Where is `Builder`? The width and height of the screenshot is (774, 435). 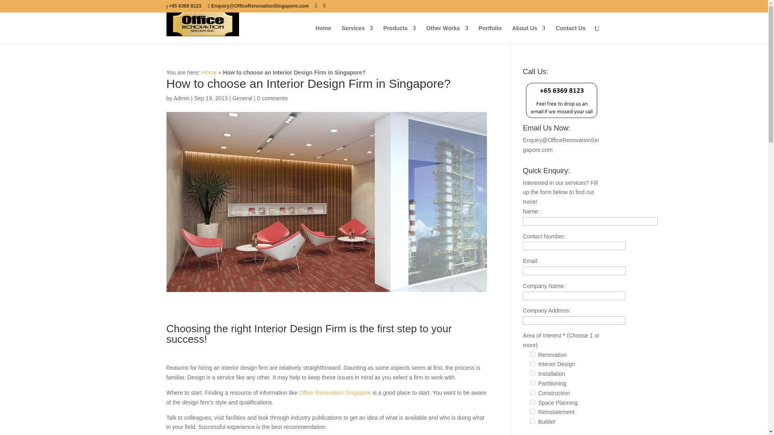 Builder is located at coordinates (533, 420).